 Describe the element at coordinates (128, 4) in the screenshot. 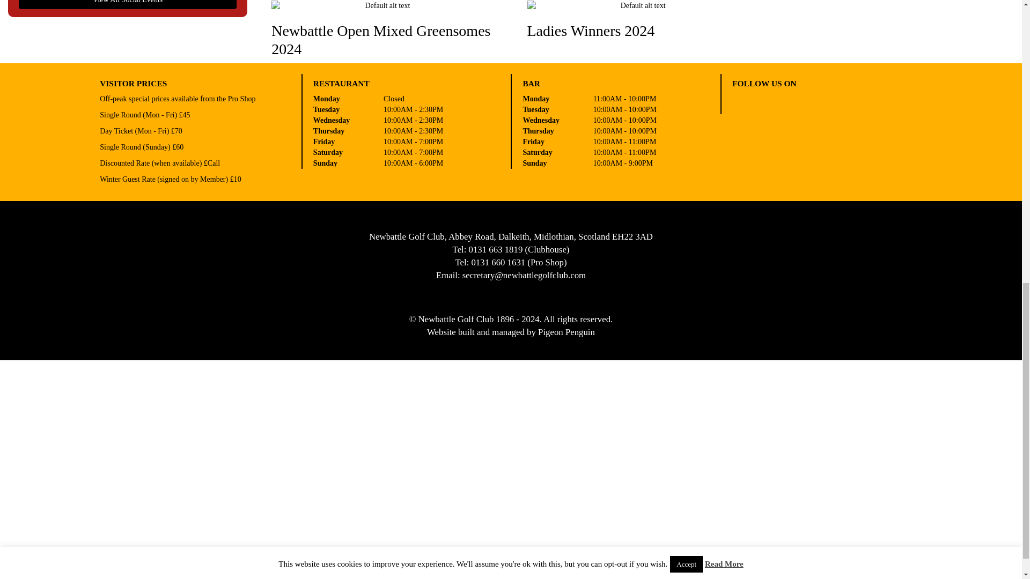

I see `View All Social Events` at that location.